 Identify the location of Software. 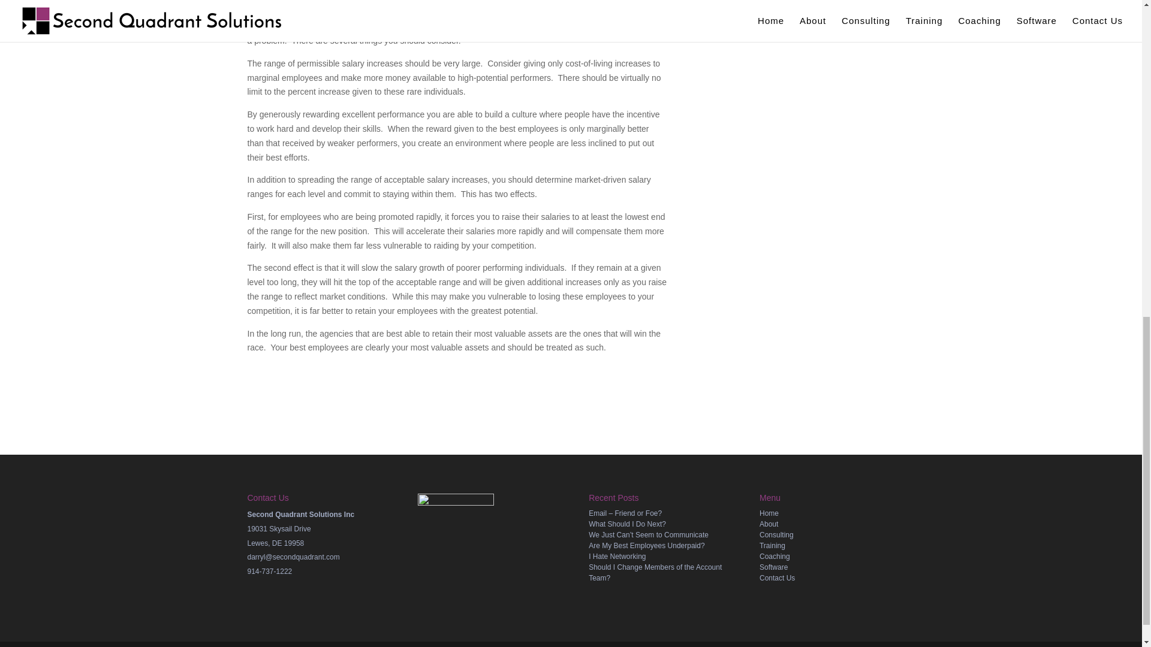
(773, 567).